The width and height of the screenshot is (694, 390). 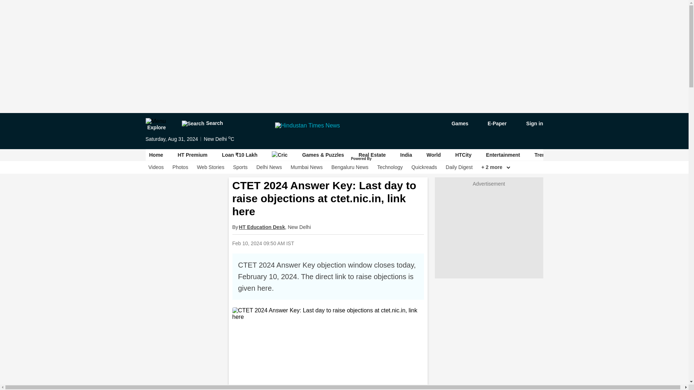 I want to click on Games, so click(x=455, y=123).